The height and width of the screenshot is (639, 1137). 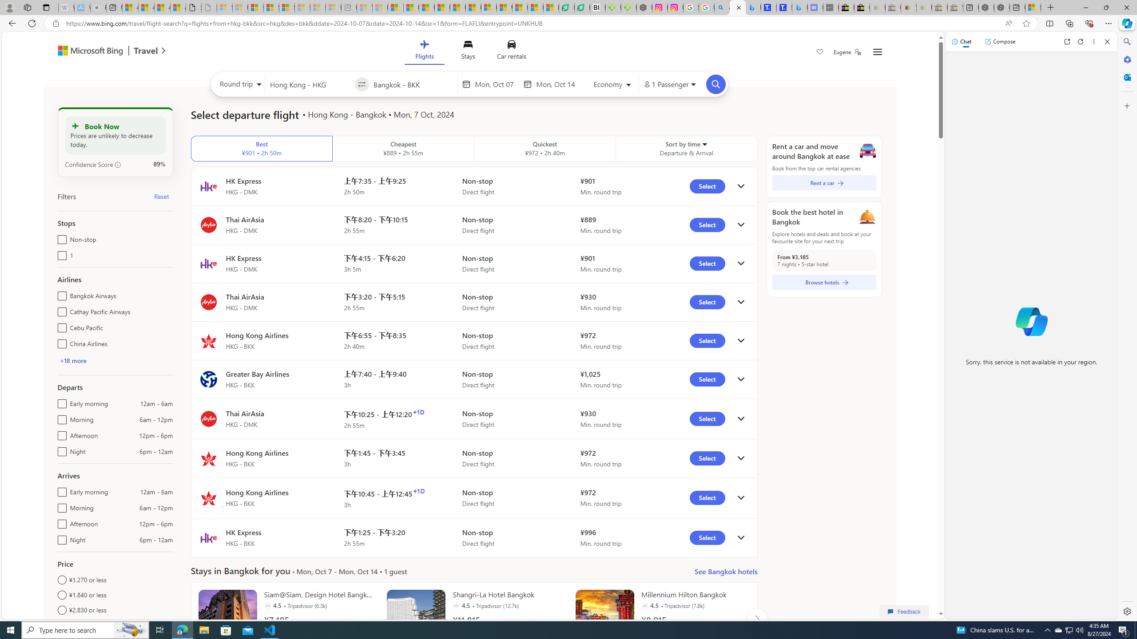 What do you see at coordinates (208, 538) in the screenshot?
I see `Flight logo` at bounding box center [208, 538].